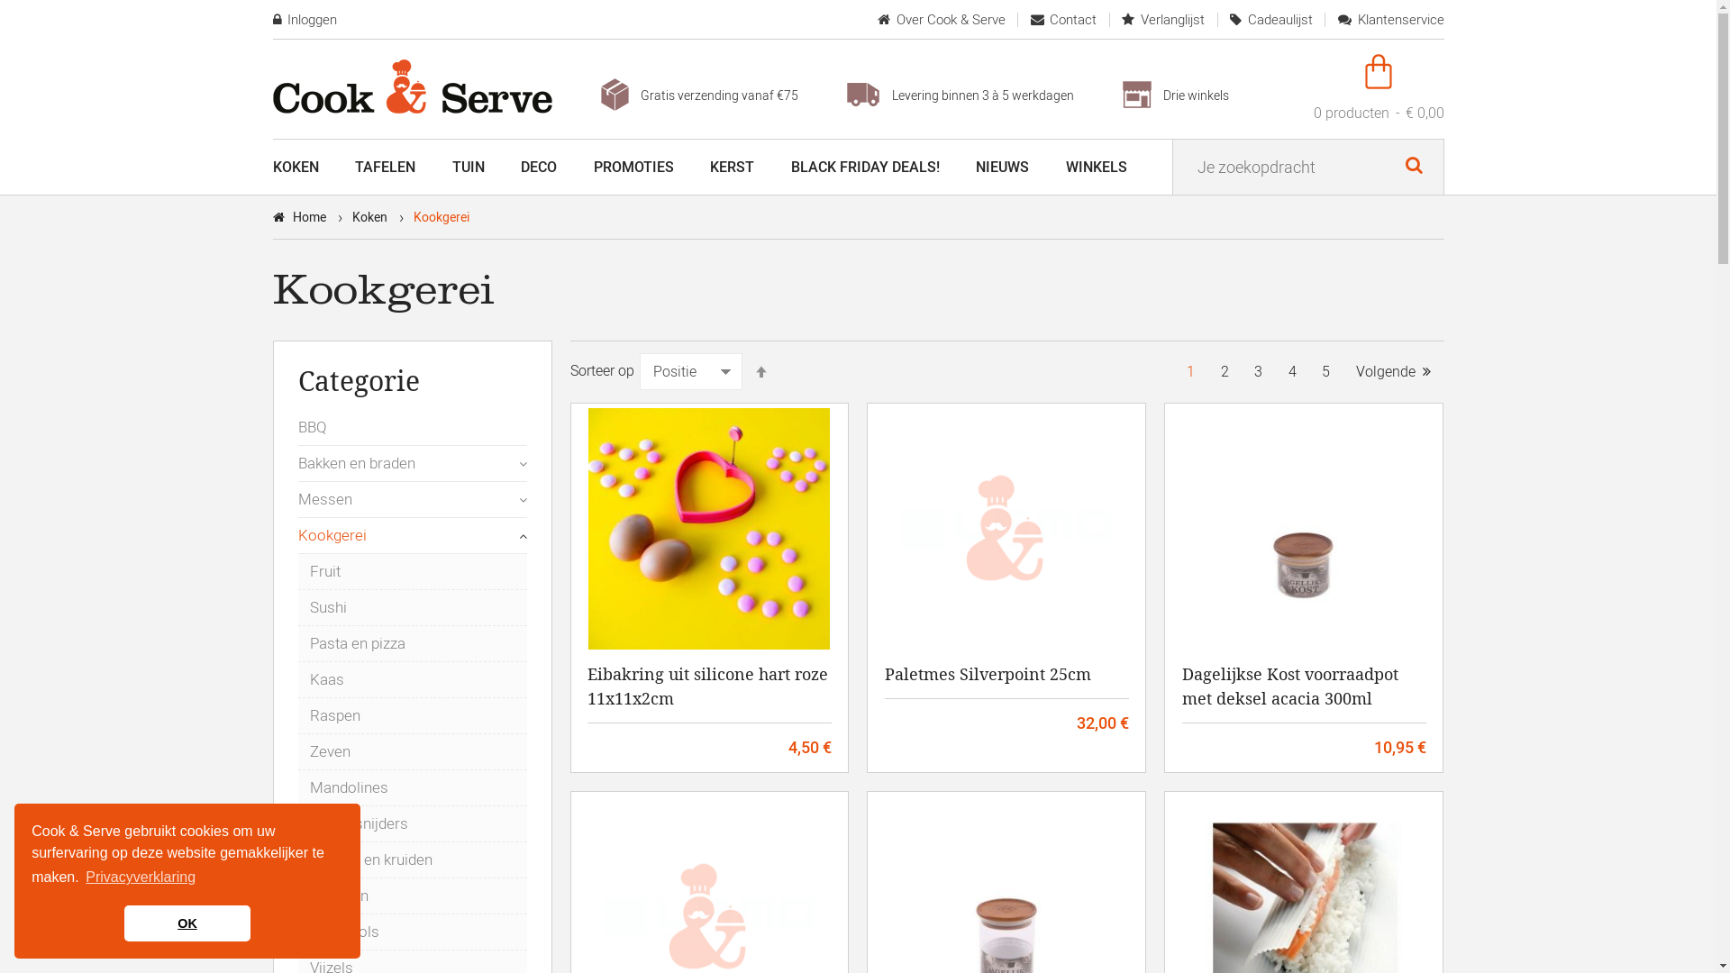 Image resolution: width=1730 pixels, height=973 pixels. I want to click on PROMOTIES, so click(633, 168).